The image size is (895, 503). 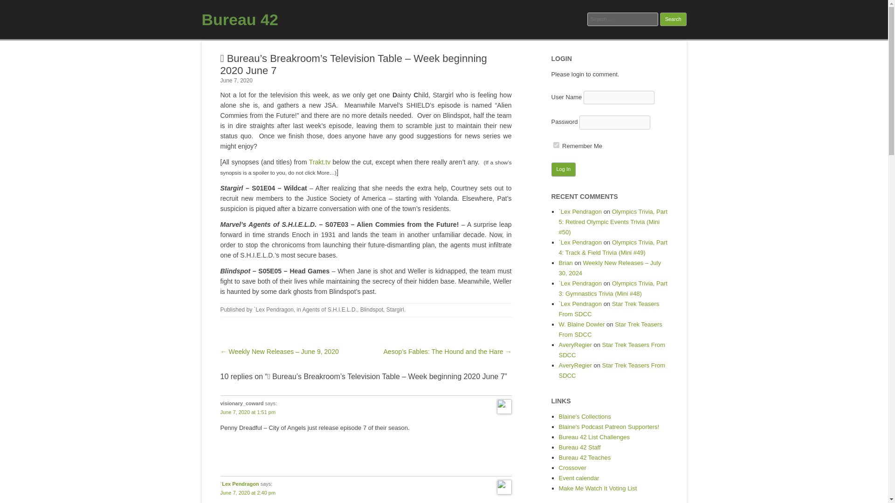 What do you see at coordinates (395, 309) in the screenshot?
I see `Stargirl` at bounding box center [395, 309].